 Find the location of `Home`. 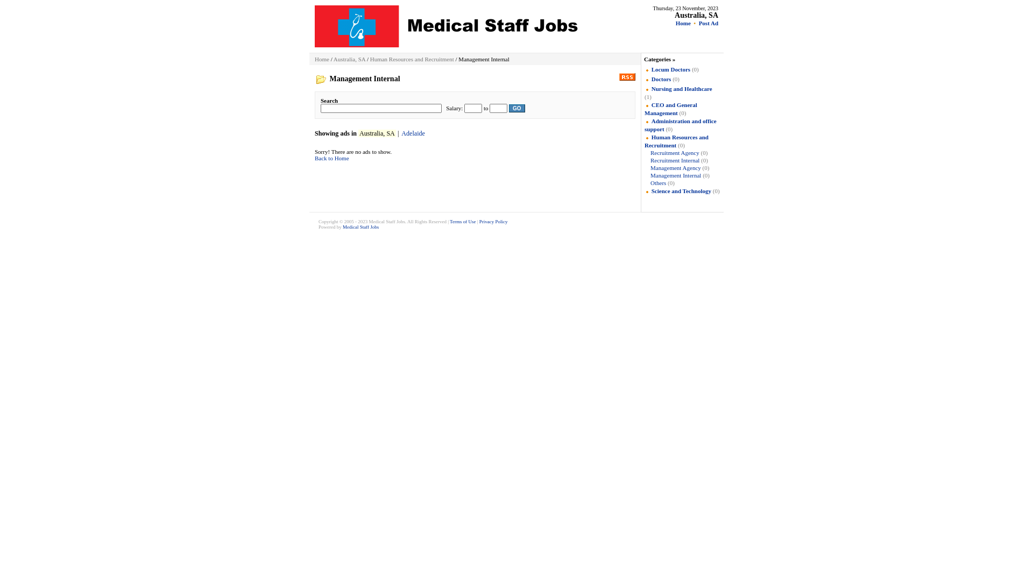

Home is located at coordinates (683, 23).